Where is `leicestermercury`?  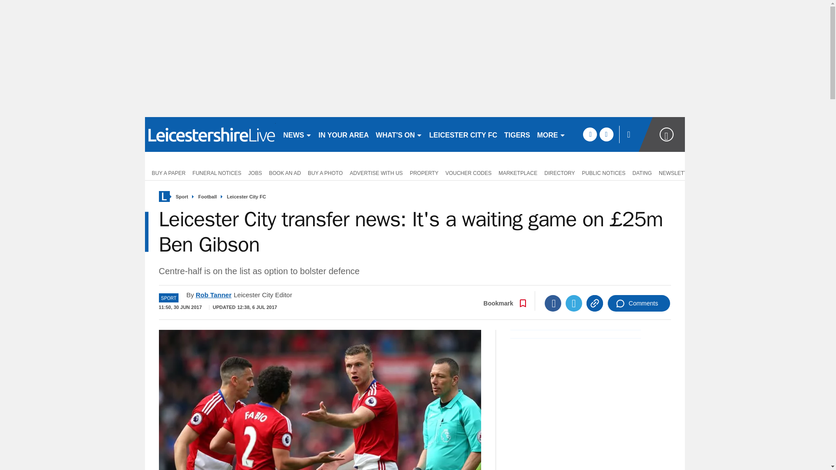
leicestermercury is located at coordinates (210, 134).